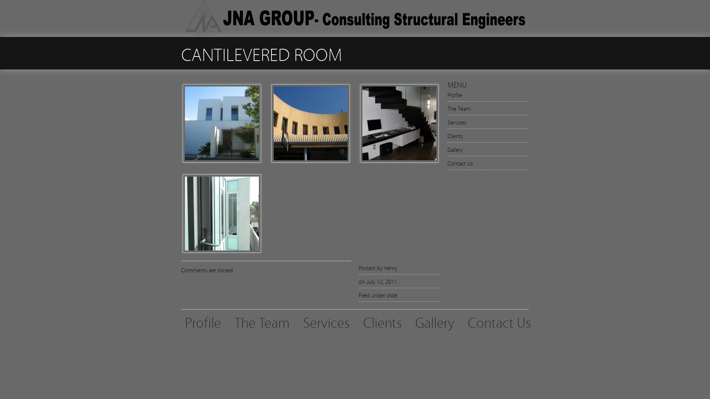 The image size is (710, 399). I want to click on Clients, so click(382, 322).